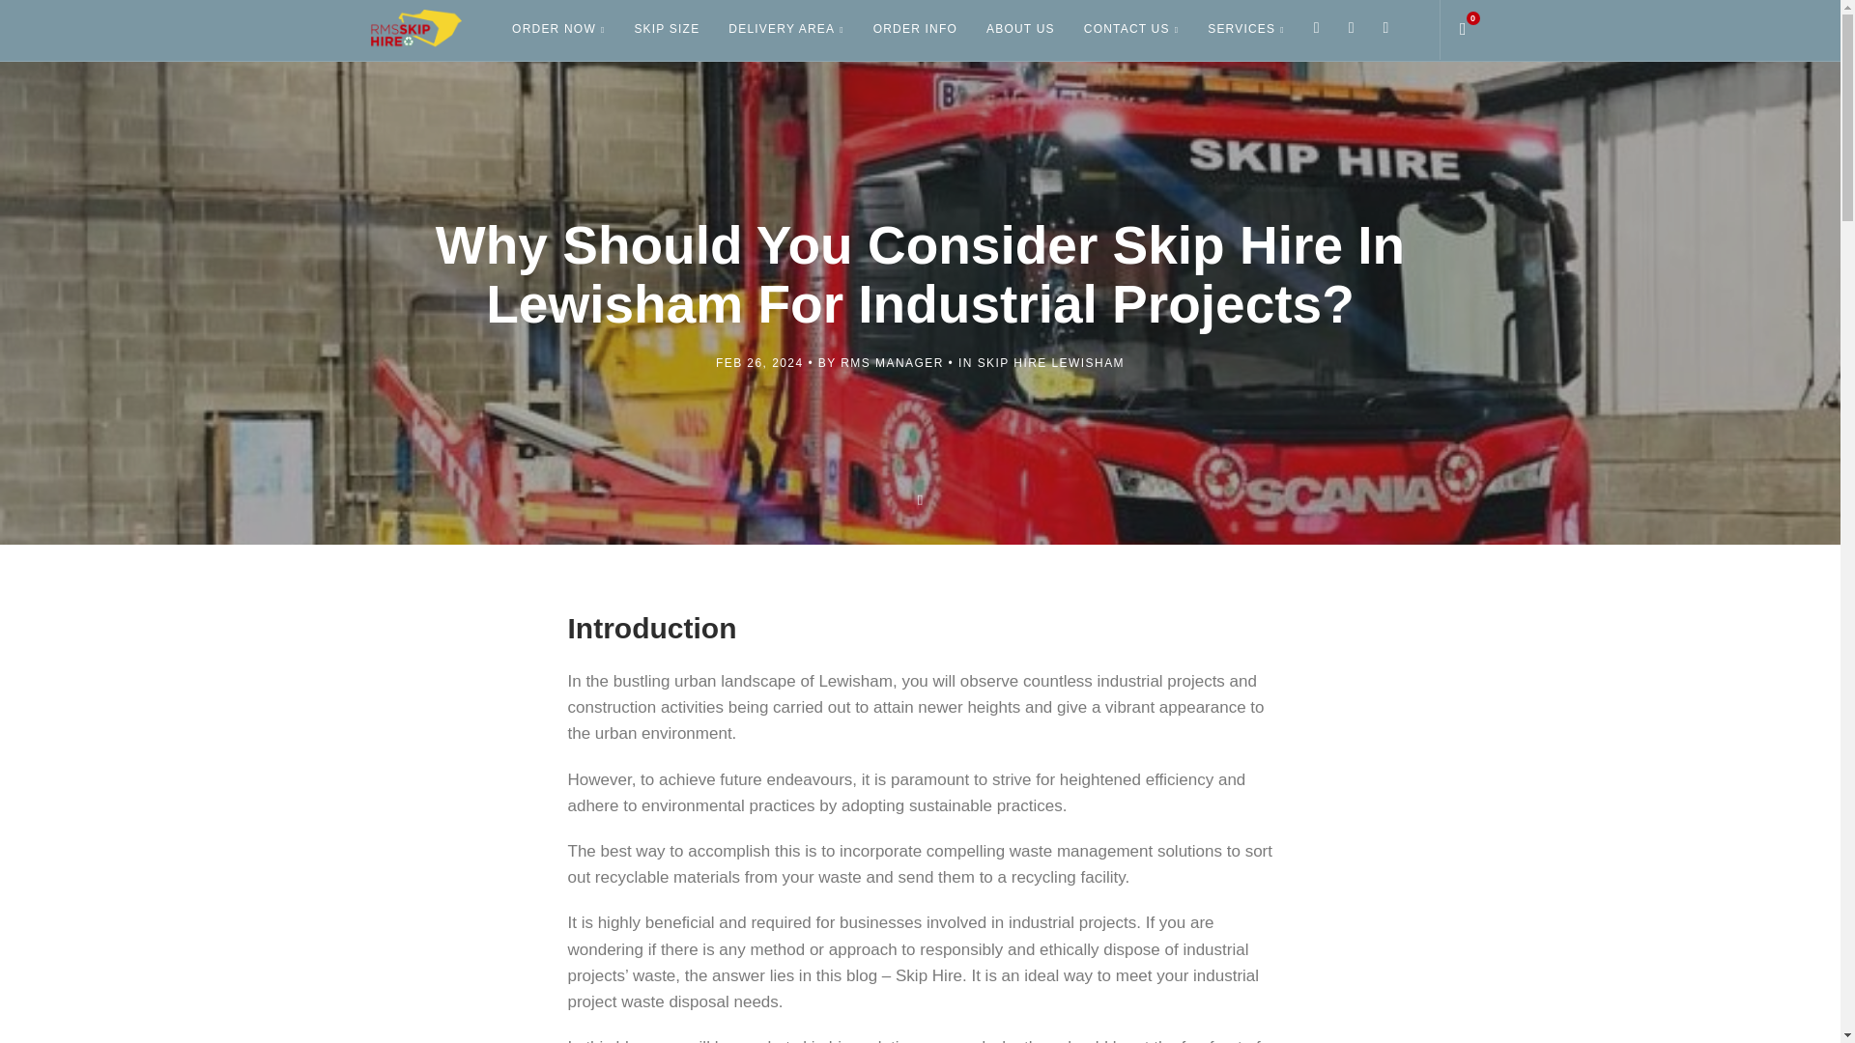 This screenshot has height=1043, width=1855. What do you see at coordinates (1130, 29) in the screenshot?
I see `CONTACT US` at bounding box center [1130, 29].